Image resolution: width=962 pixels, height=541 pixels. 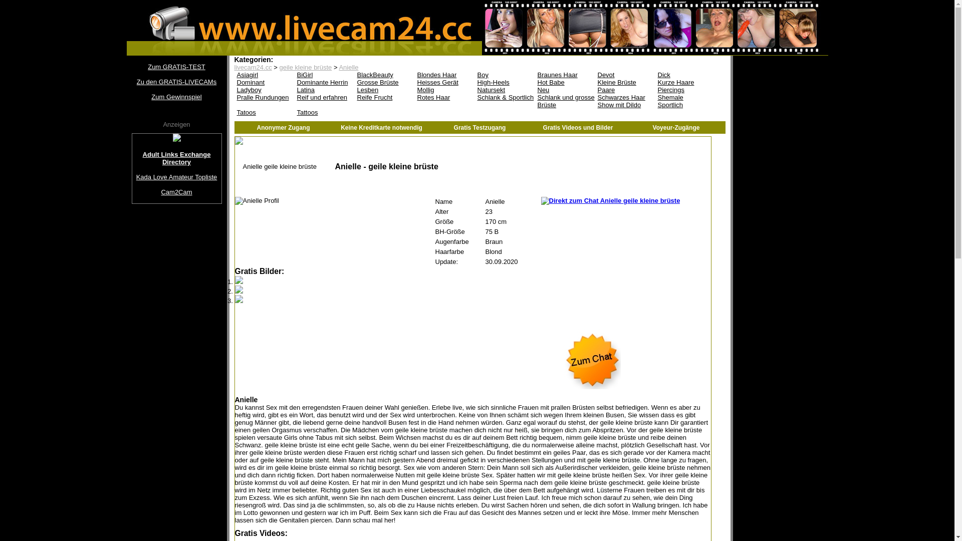 I want to click on Paare, so click(x=625, y=90).